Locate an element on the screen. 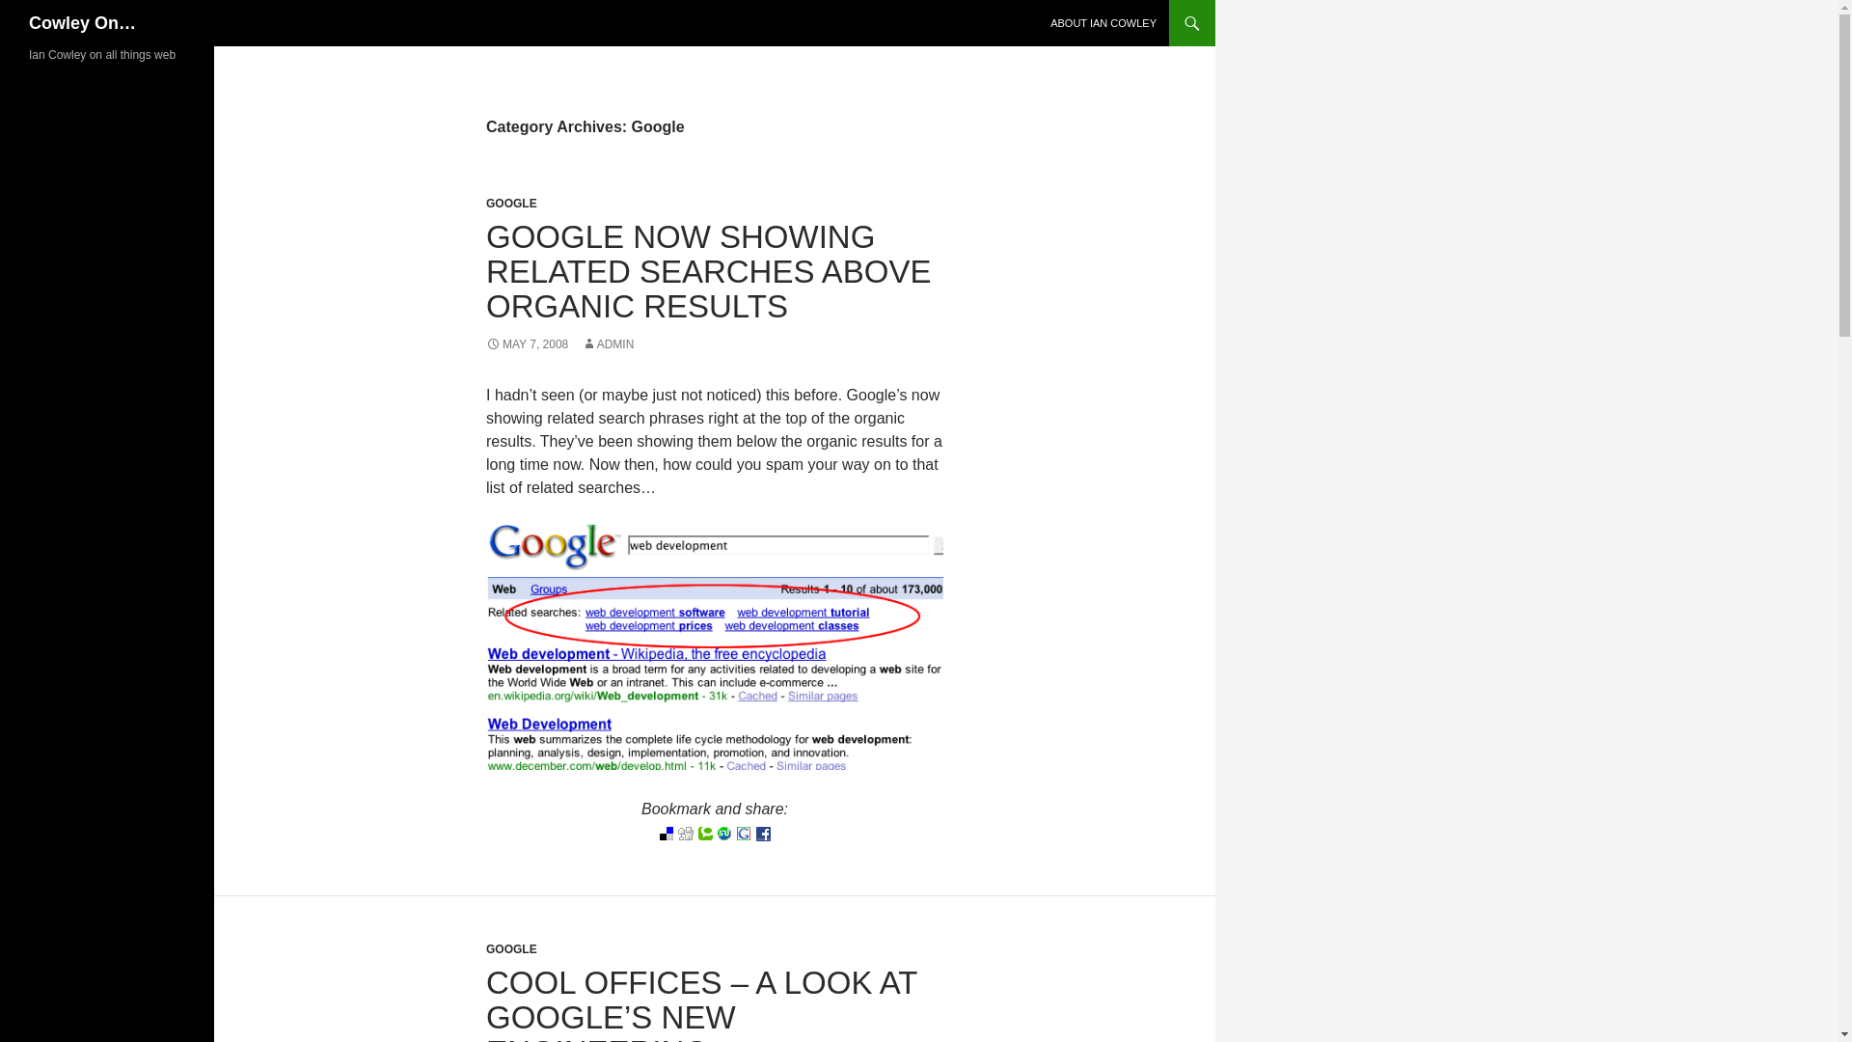  GOOGLE NOW SHOWING RELATED SEARCHES ABOVE ORGANIC RESULTS is located at coordinates (708, 270).